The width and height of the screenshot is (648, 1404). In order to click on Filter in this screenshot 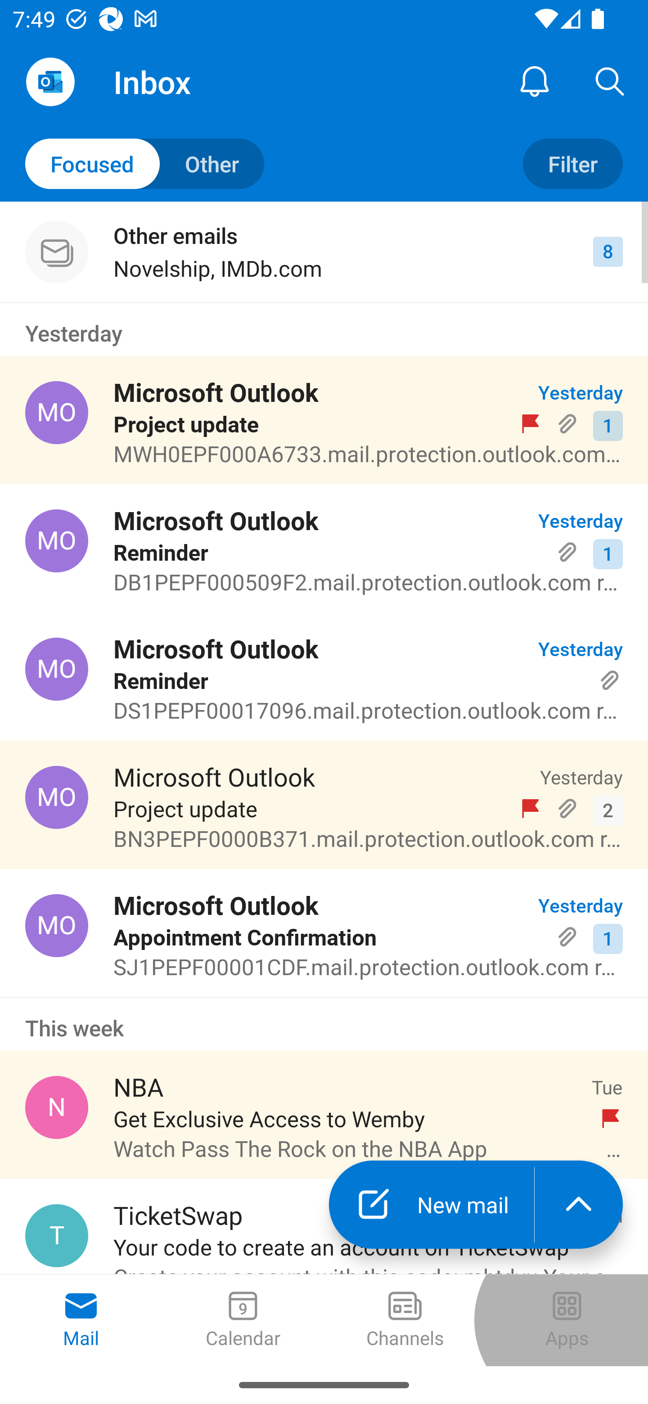, I will do `click(572, 164)`.